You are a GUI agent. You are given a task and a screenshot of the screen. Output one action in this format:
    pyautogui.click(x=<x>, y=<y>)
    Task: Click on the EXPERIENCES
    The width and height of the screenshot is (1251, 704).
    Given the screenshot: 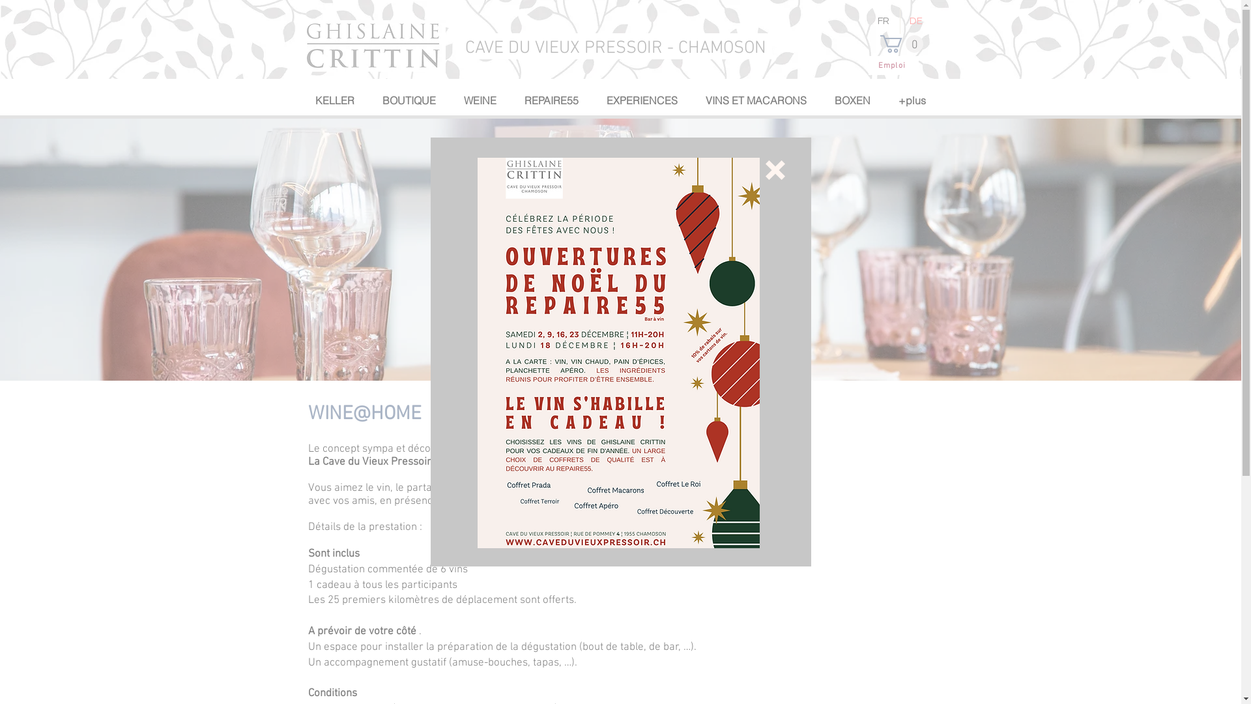 What is the action you would take?
    pyautogui.click(x=641, y=100)
    